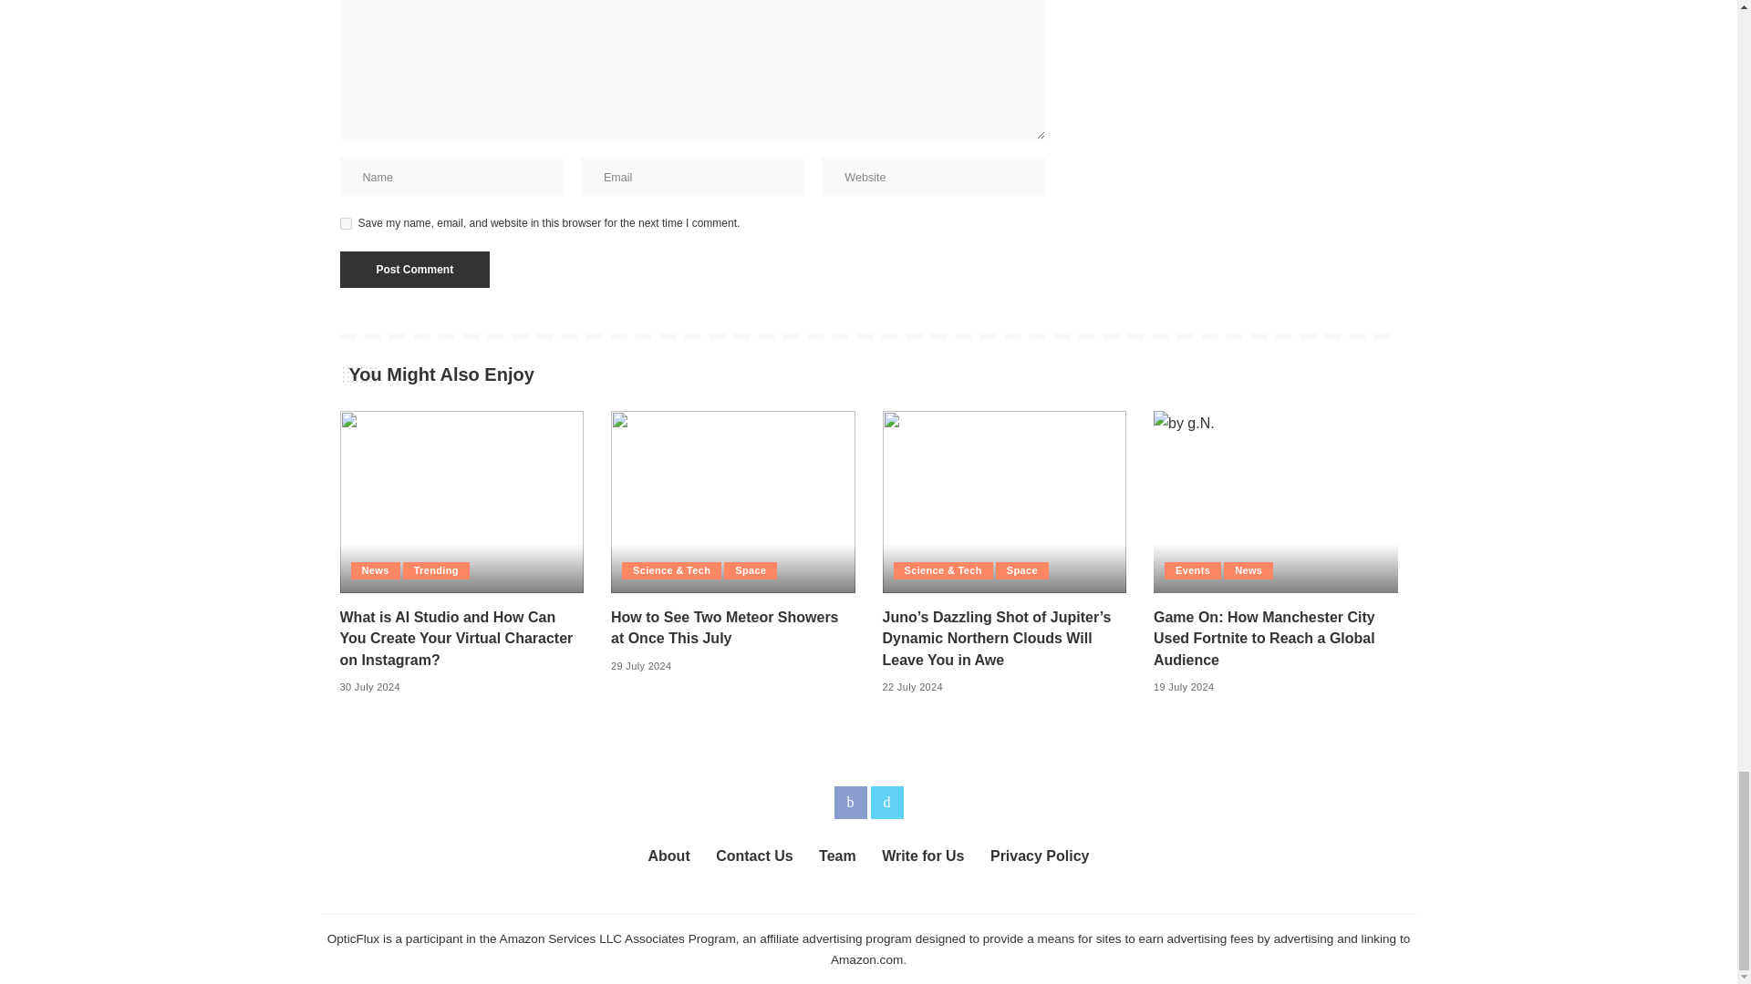 The height and width of the screenshot is (984, 1751). I want to click on yes, so click(345, 222).